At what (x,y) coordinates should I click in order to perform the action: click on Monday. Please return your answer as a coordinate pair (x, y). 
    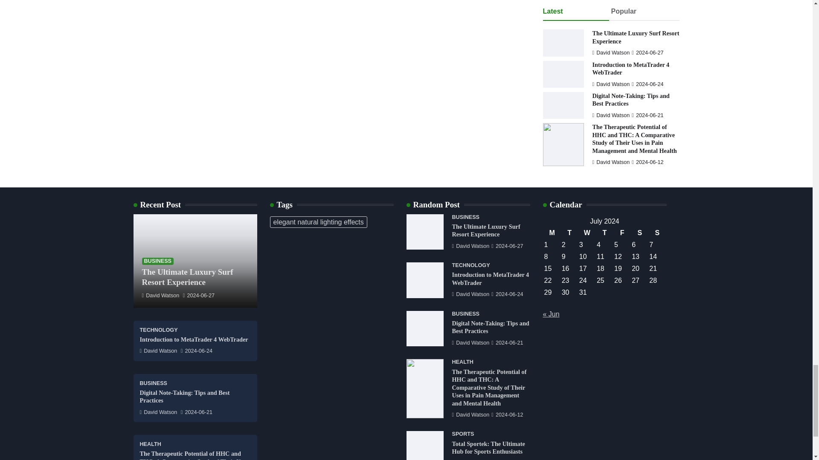
    Looking at the image, I should click on (552, 233).